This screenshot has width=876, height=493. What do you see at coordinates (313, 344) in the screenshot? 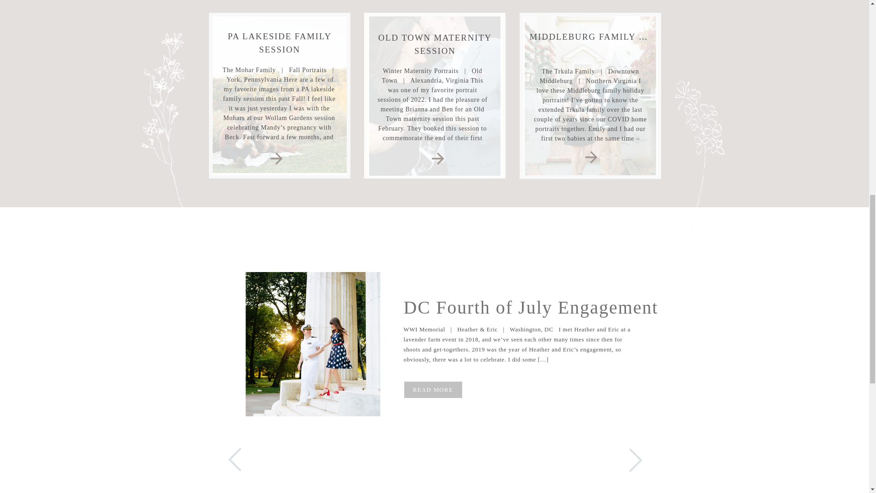
I see `DC Fourth of July Engagement` at bounding box center [313, 344].